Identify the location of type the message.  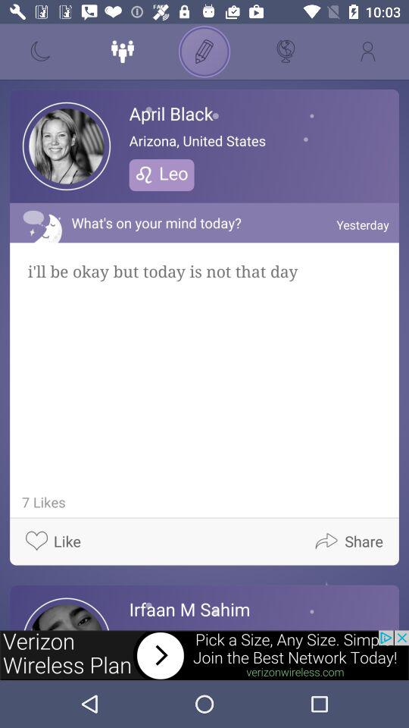
(204, 52).